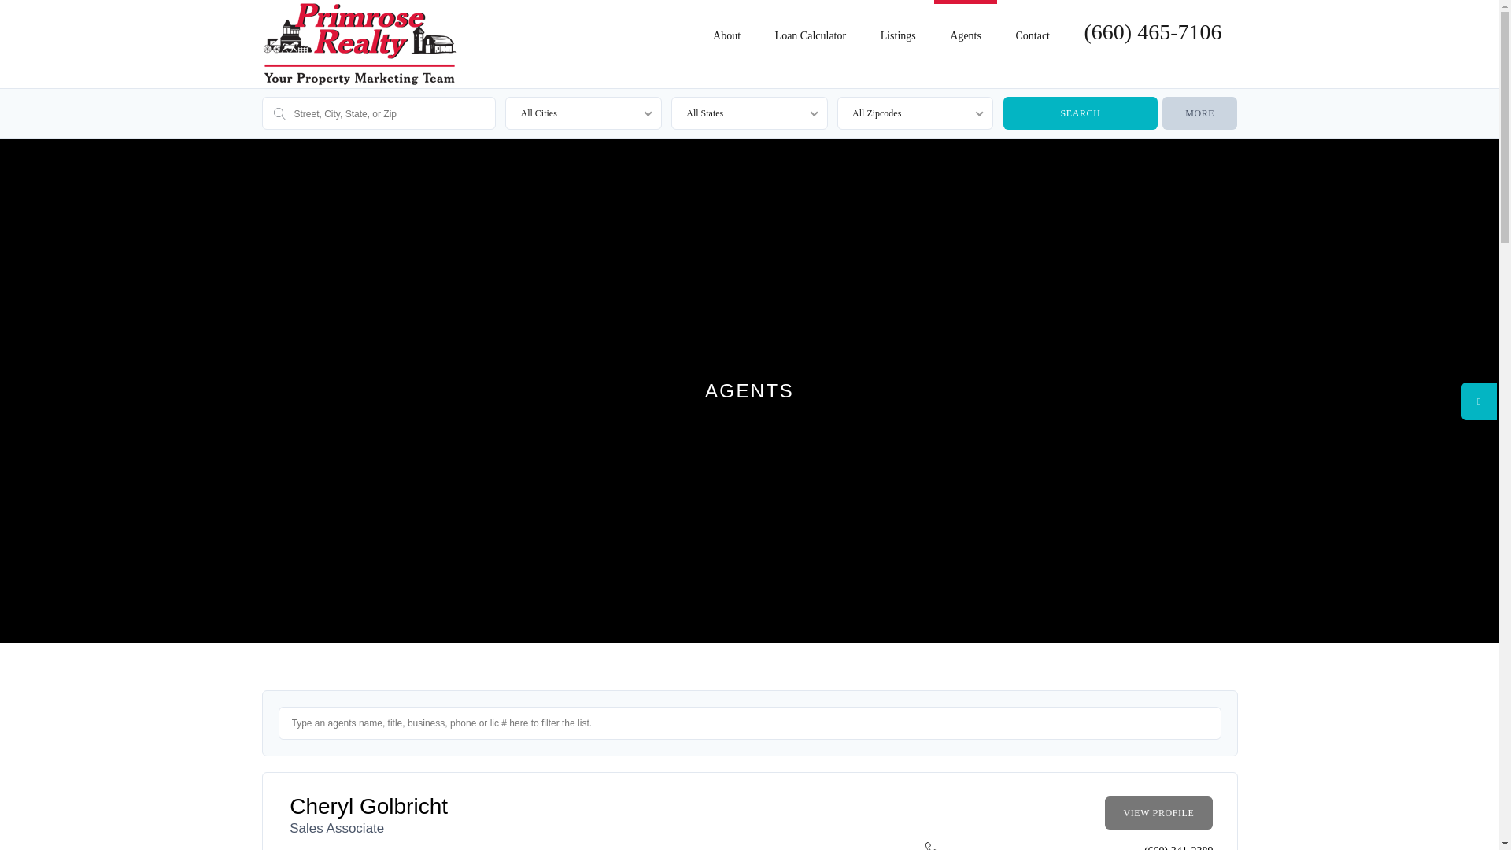  What do you see at coordinates (811, 28) in the screenshot?
I see `Loan Calculator` at bounding box center [811, 28].